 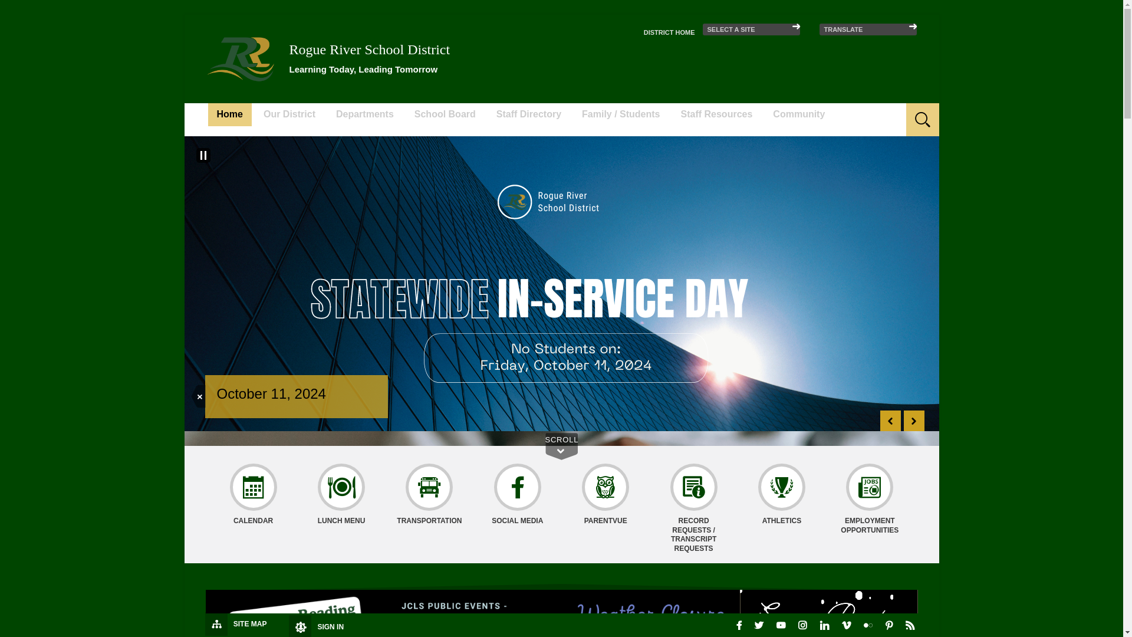 I want to click on Rogue River School District, so click(x=241, y=58).